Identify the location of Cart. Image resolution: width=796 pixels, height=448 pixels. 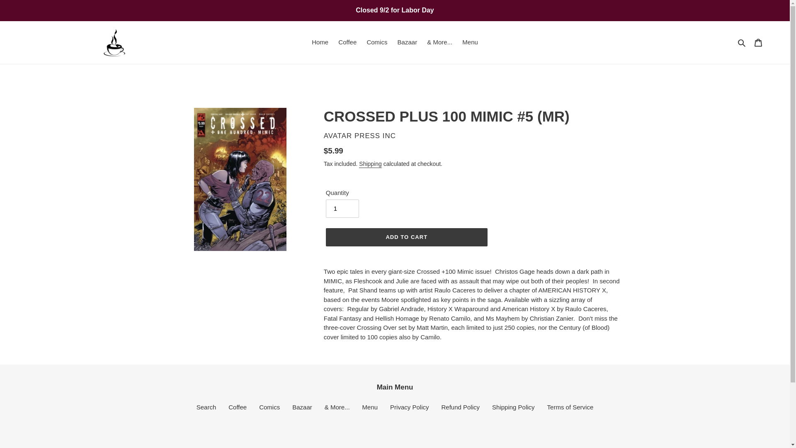
(758, 42).